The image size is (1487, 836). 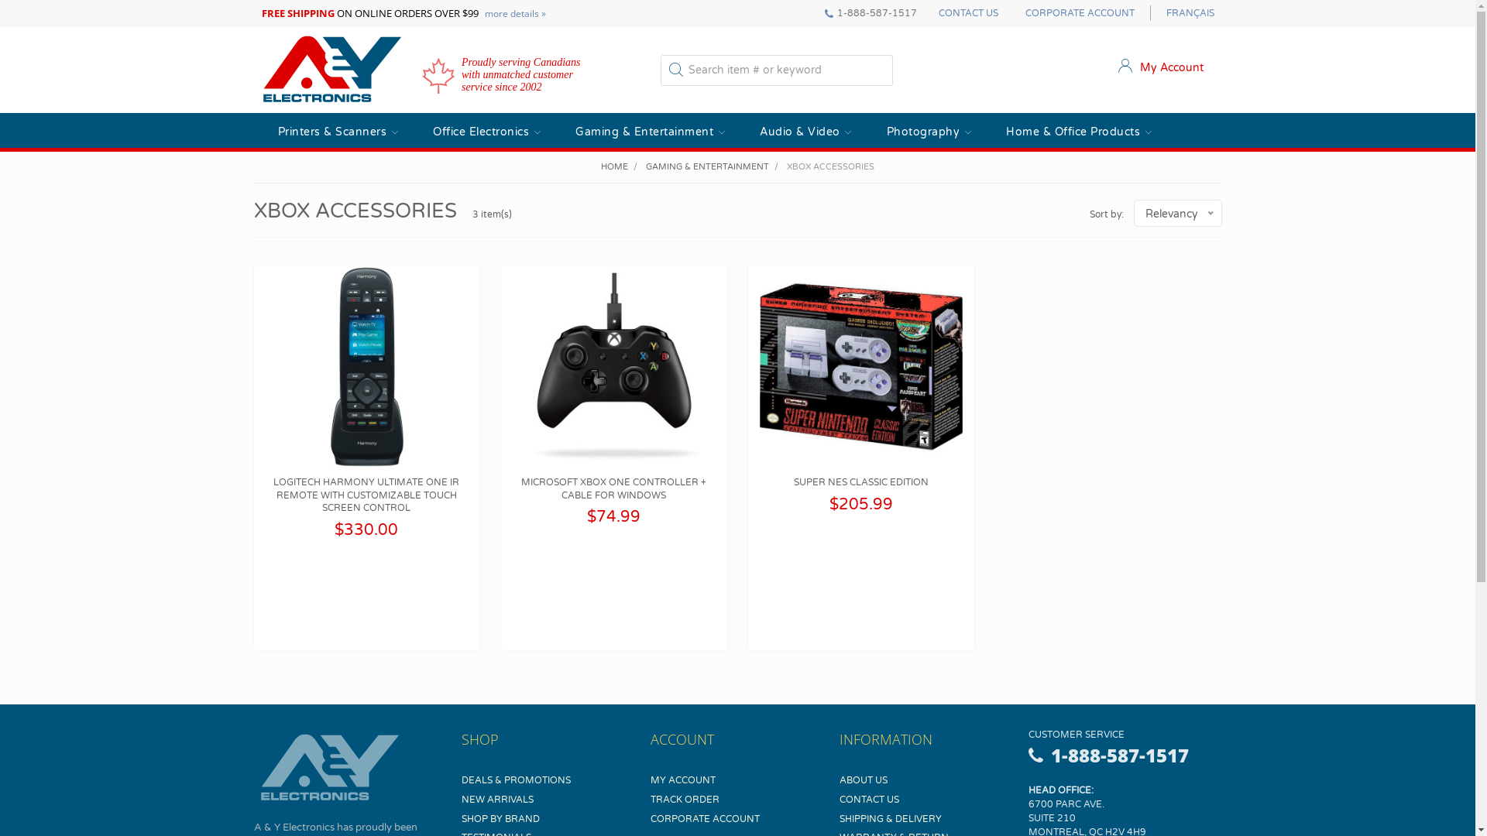 I want to click on CONTACT US, so click(x=968, y=13).